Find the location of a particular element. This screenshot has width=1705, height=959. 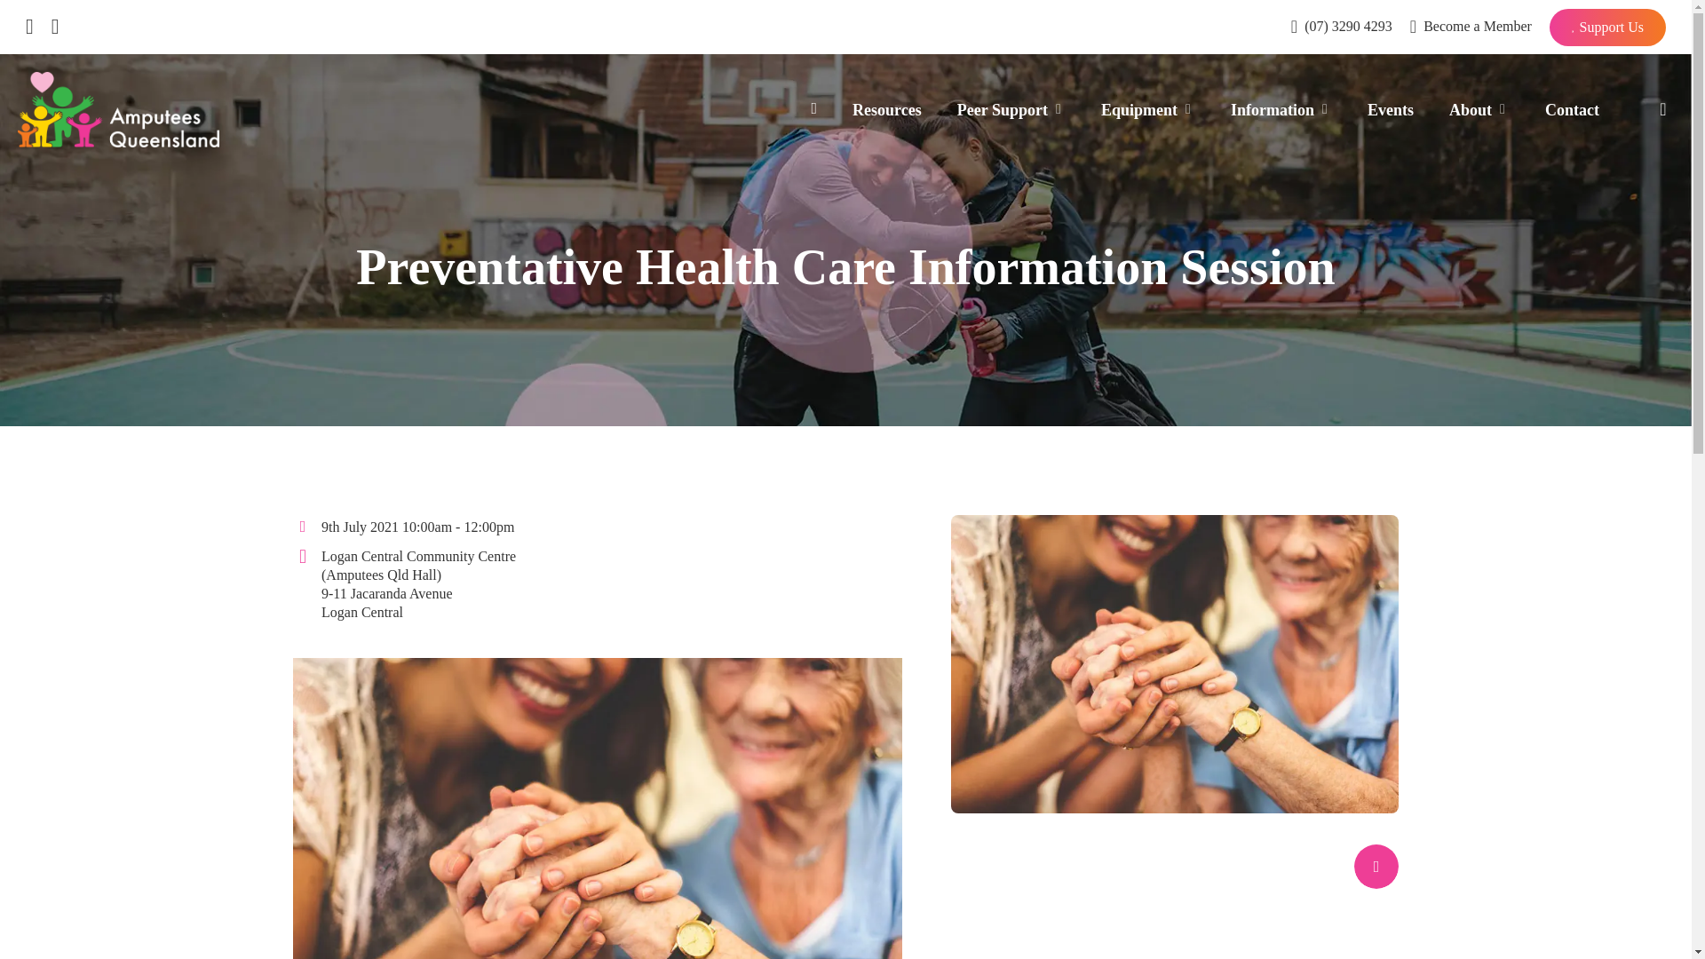

Contact is located at coordinates (1572, 110).